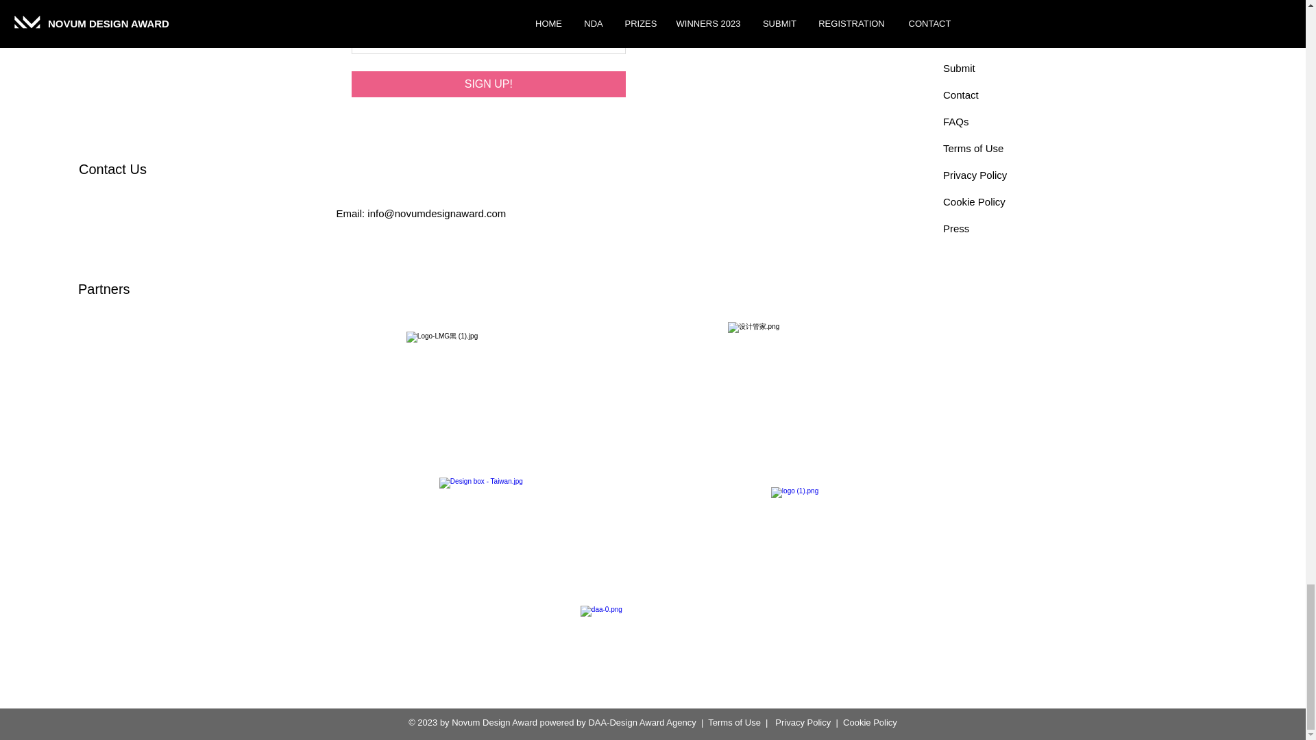 This screenshot has height=740, width=1316. Describe the element at coordinates (642, 722) in the screenshot. I see `DAA-Design Award Agency` at that location.